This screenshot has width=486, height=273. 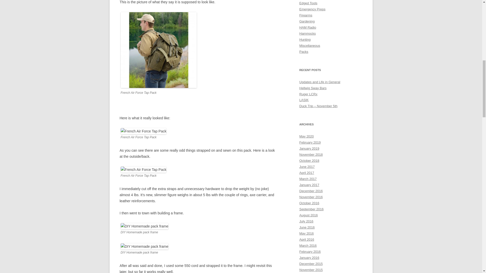 I want to click on French Air Force Tap Pack, so click(x=143, y=131).